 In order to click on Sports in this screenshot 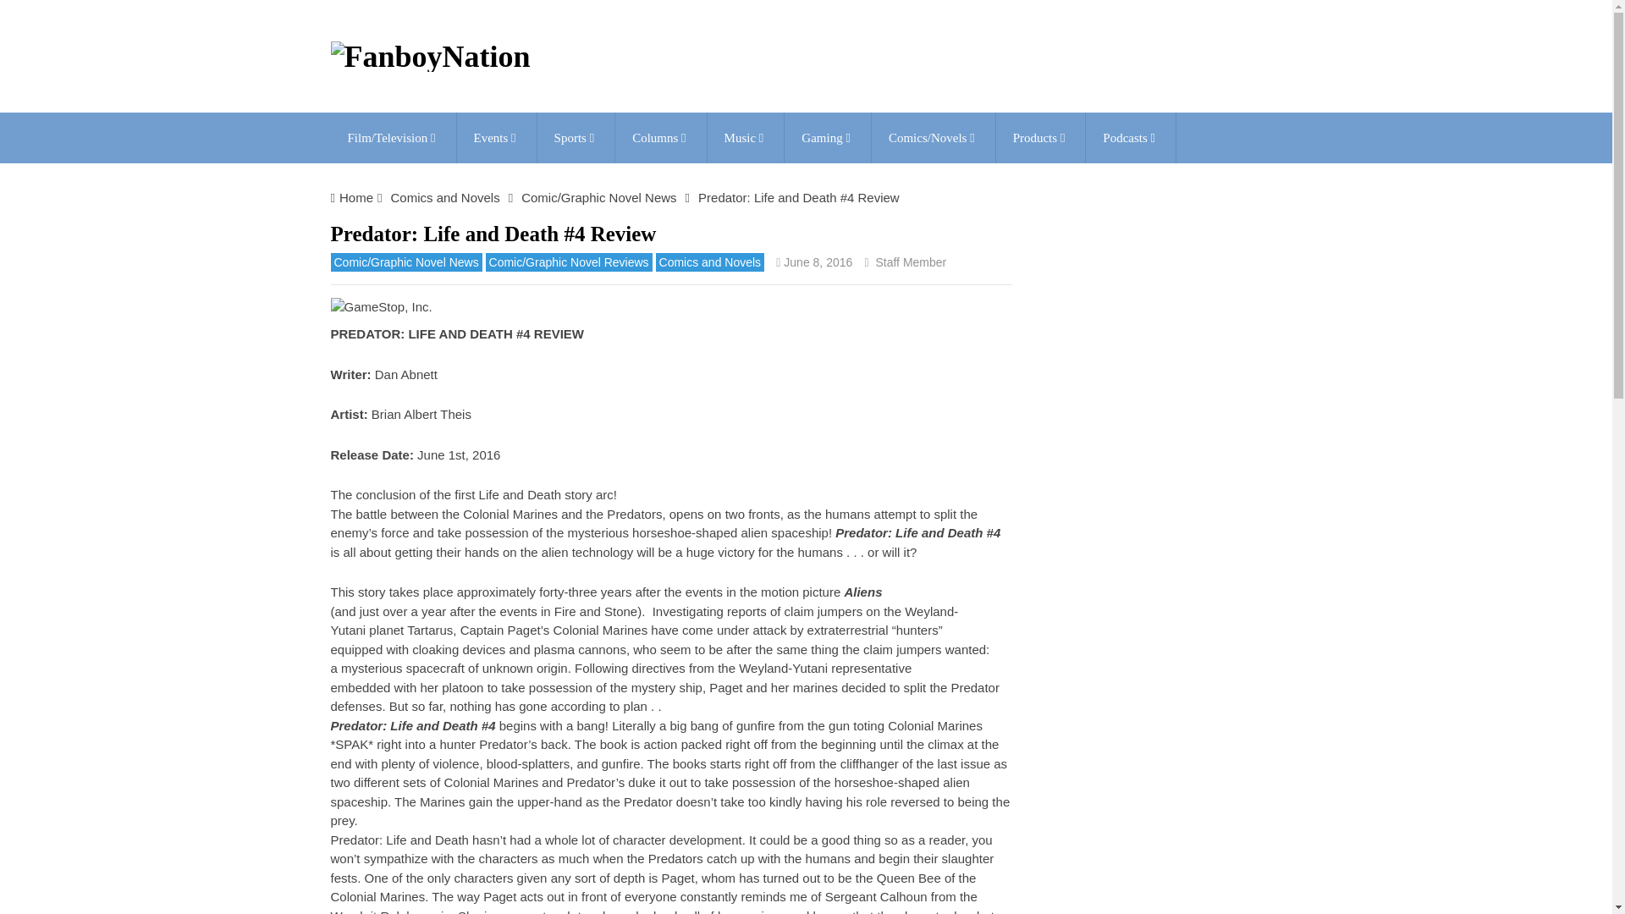, I will do `click(576, 137)`.